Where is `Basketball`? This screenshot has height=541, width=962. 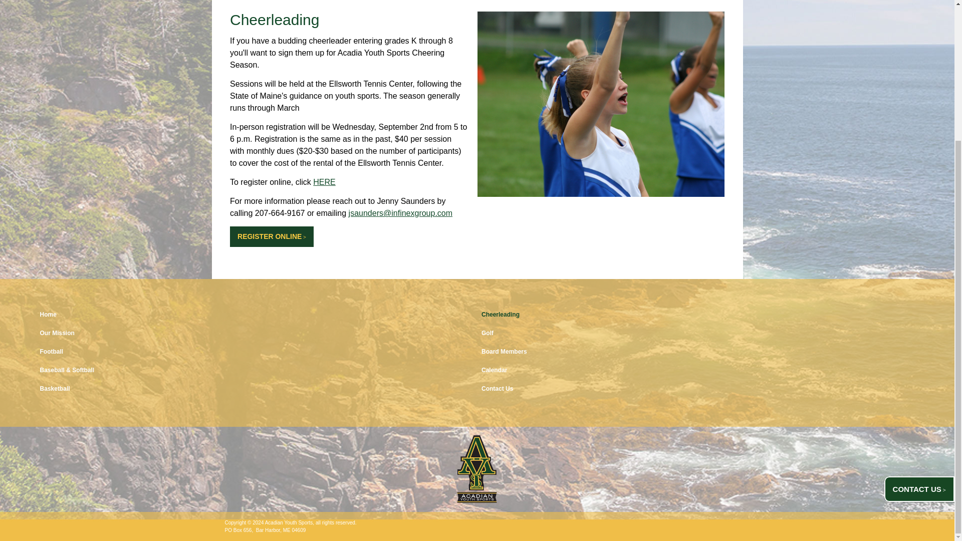 Basketball is located at coordinates (257, 390).